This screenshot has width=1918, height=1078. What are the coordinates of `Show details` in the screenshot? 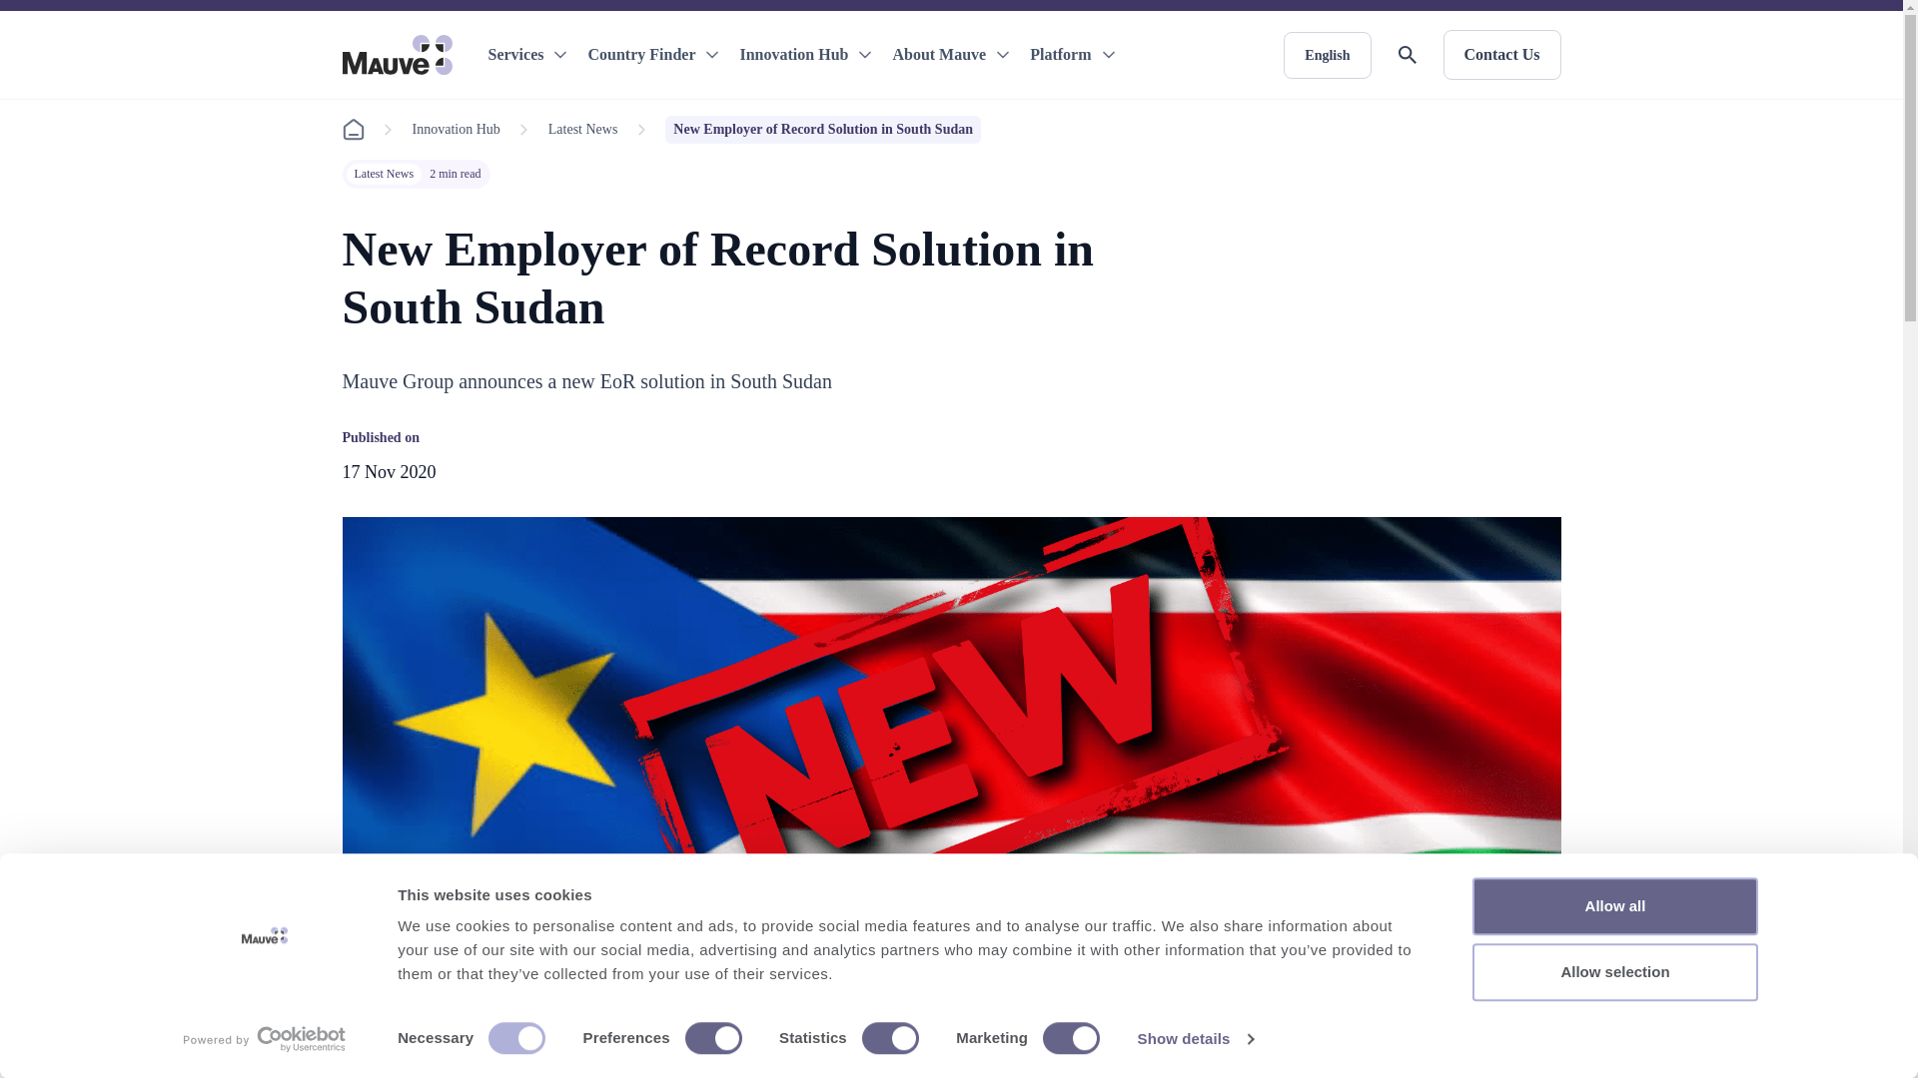 It's located at (1195, 1039).